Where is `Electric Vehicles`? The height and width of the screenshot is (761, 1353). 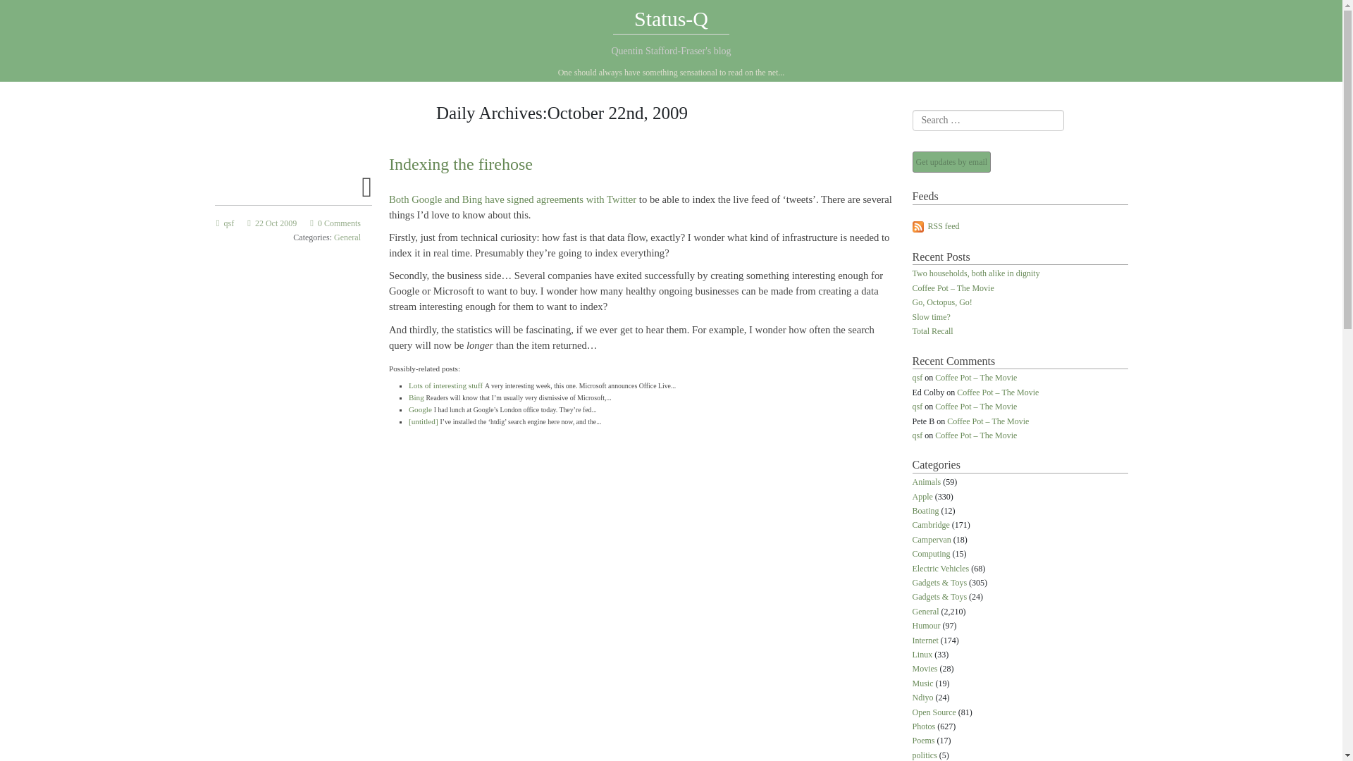 Electric Vehicles is located at coordinates (940, 569).